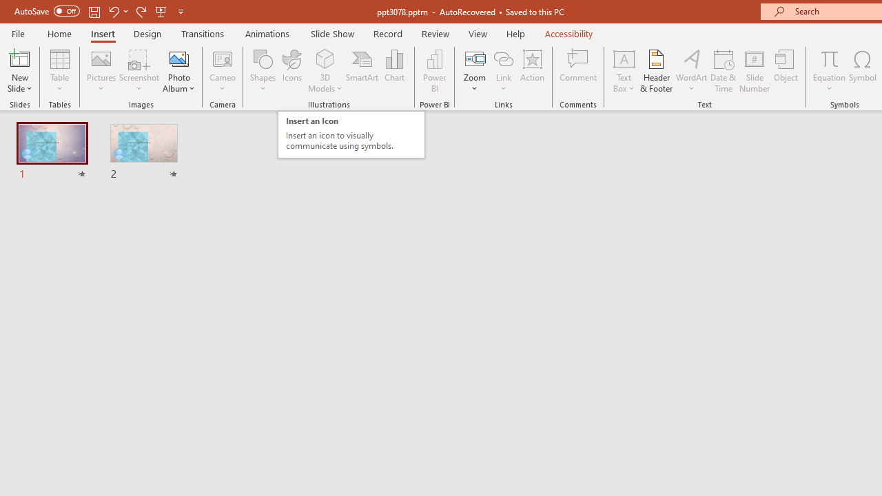 The image size is (882, 496). I want to click on Equation, so click(830, 70).